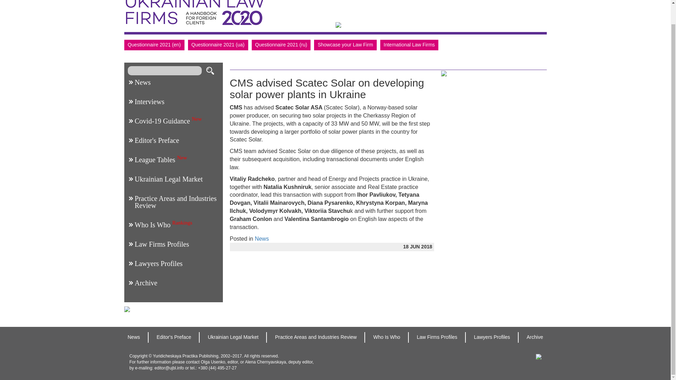  I want to click on International Law Firms, so click(409, 45).